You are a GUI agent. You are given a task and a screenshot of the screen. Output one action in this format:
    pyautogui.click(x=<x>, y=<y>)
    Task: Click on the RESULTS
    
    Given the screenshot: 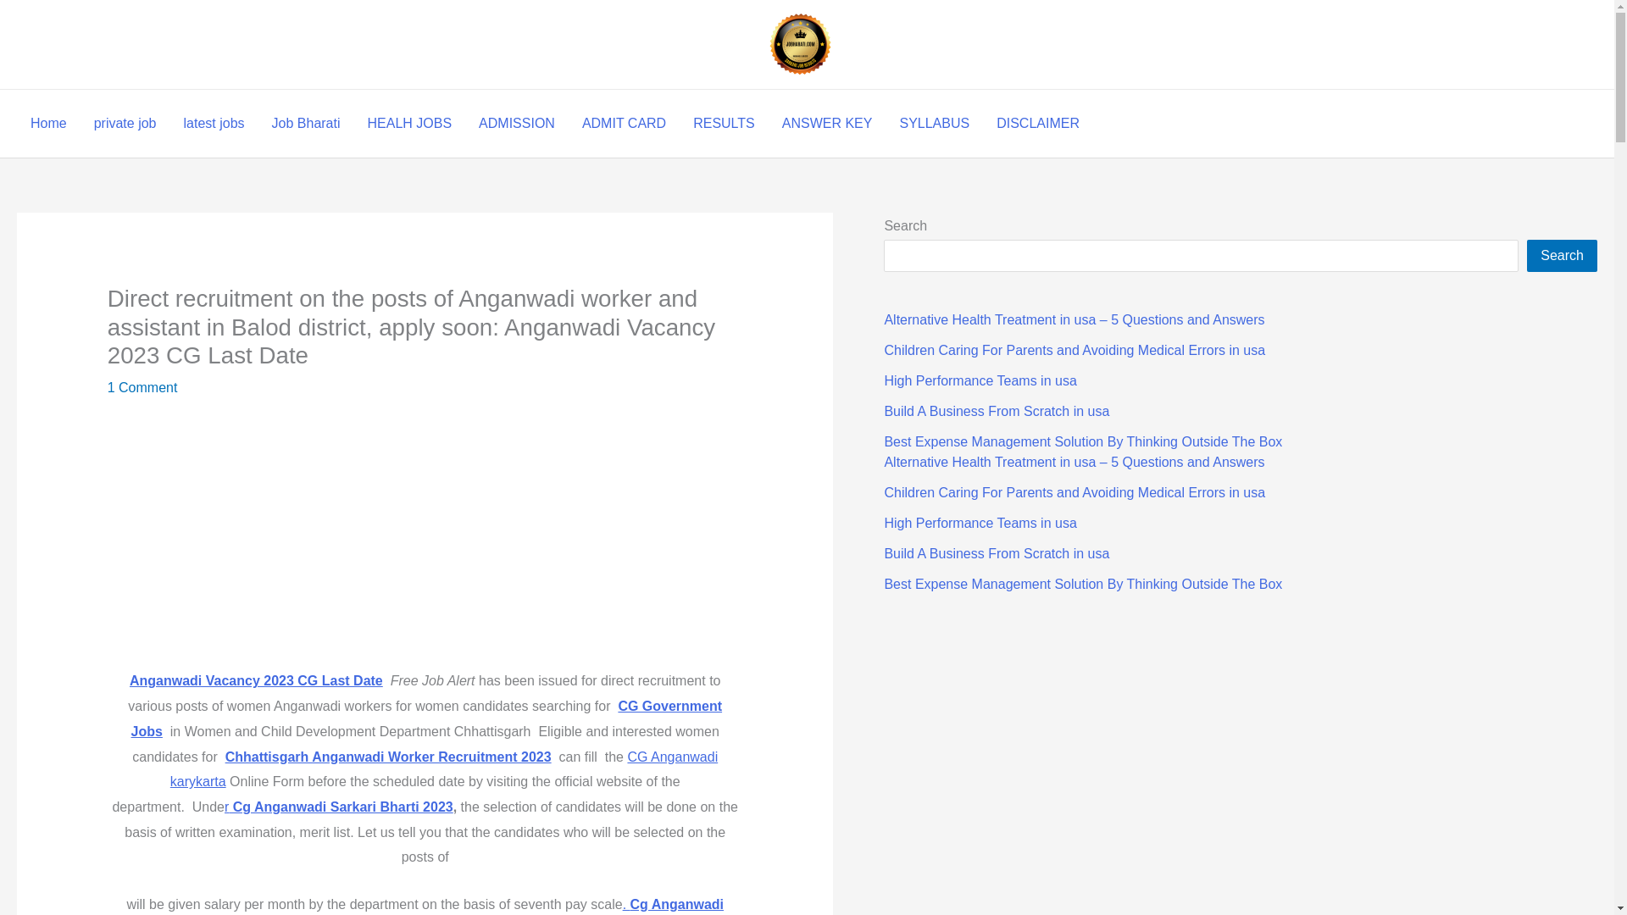 What is the action you would take?
    pyautogui.click(x=724, y=123)
    